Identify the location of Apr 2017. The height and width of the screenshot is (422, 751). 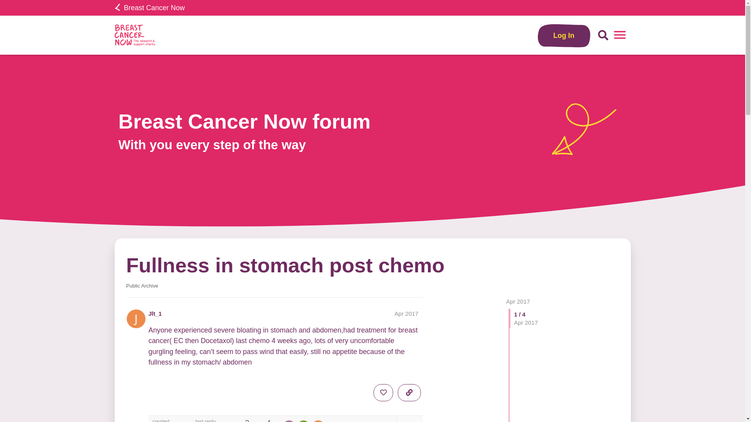
(406, 313).